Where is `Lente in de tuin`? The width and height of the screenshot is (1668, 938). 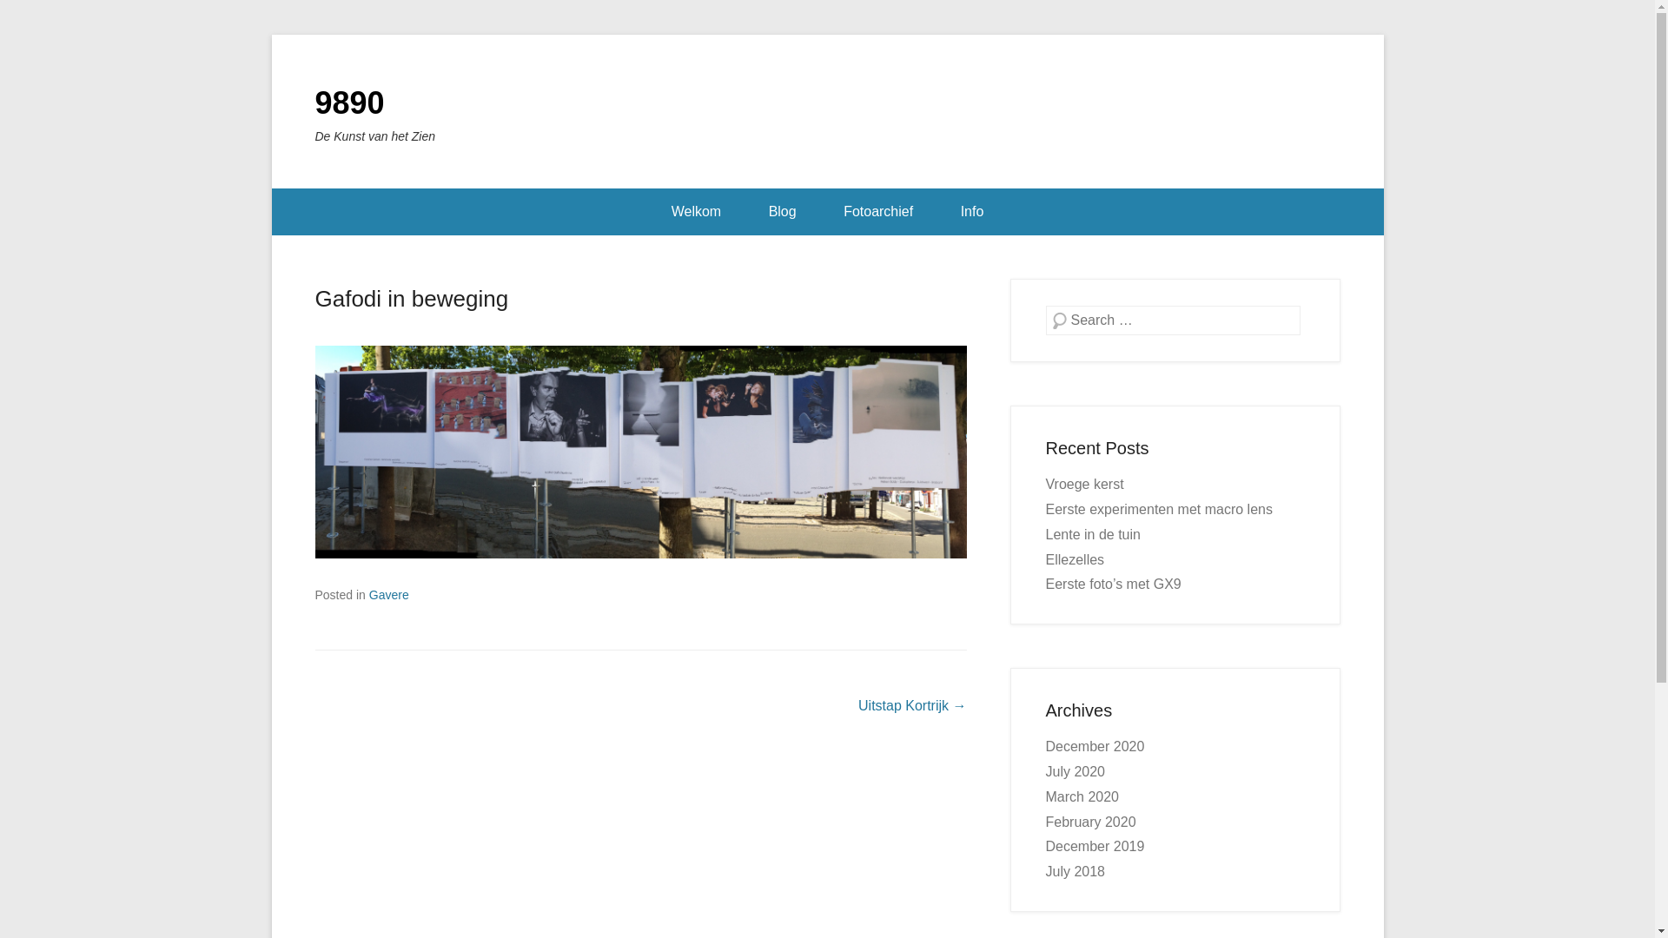 Lente in de tuin is located at coordinates (1093, 534).